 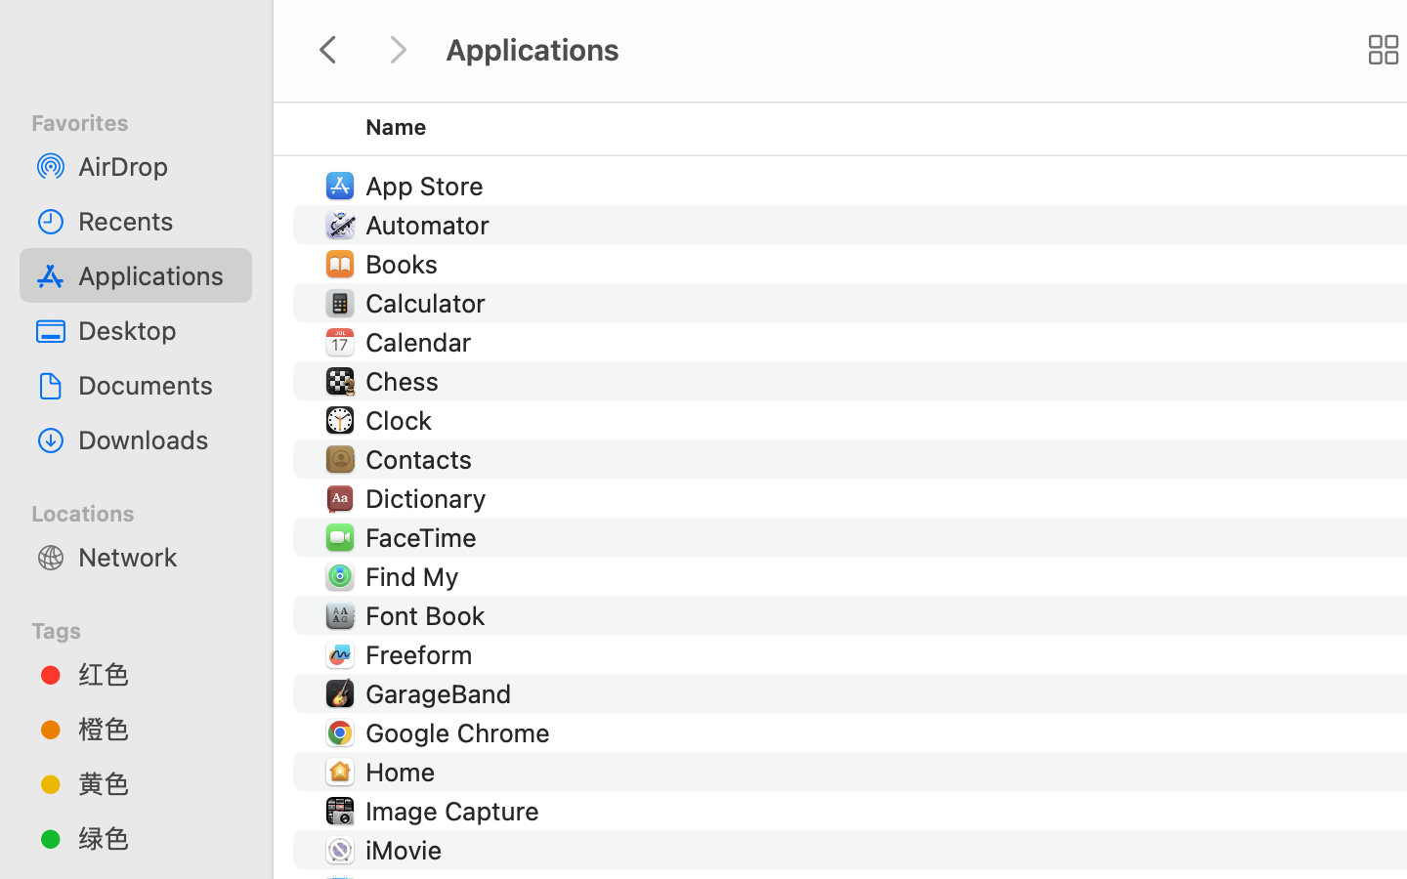 What do you see at coordinates (415, 576) in the screenshot?
I see `Find My` at bounding box center [415, 576].